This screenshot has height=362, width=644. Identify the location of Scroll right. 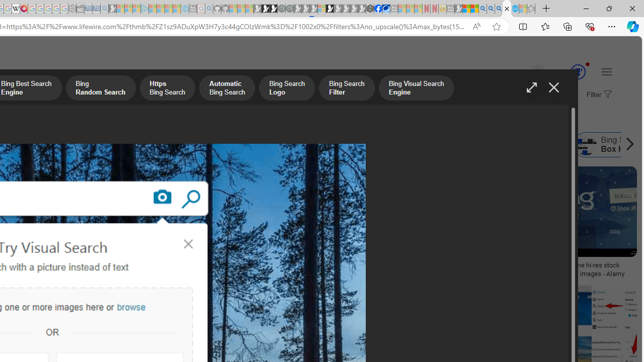
(627, 145).